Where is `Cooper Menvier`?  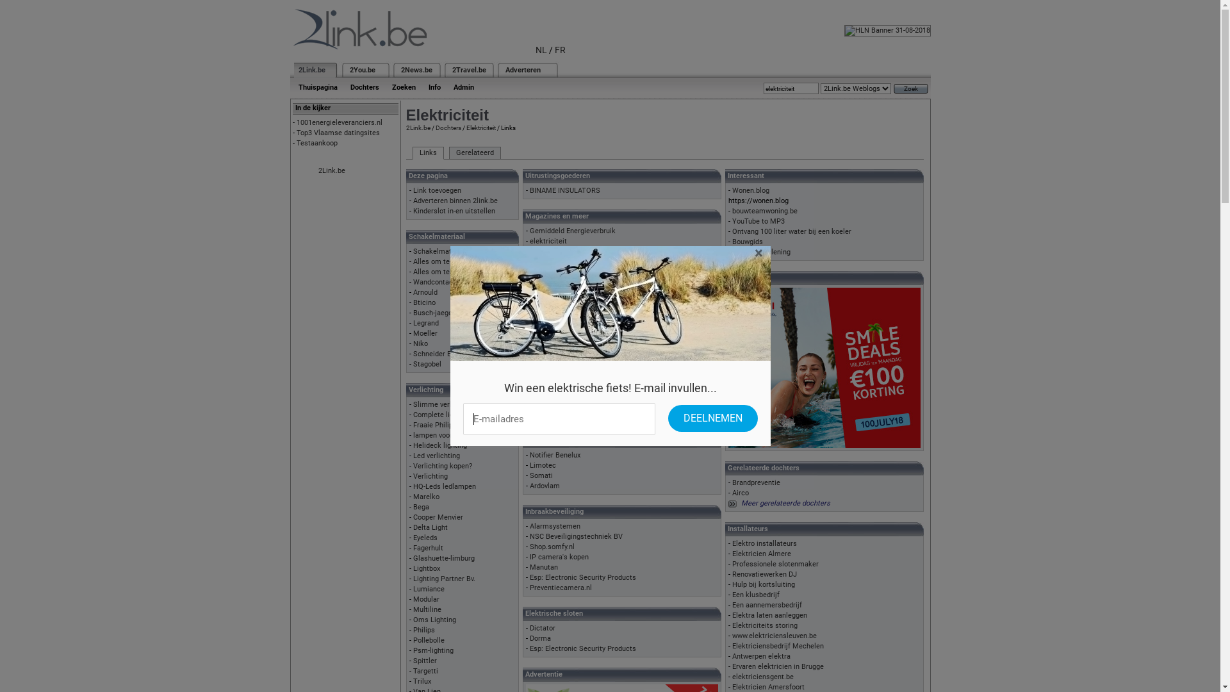 Cooper Menvier is located at coordinates (438, 518).